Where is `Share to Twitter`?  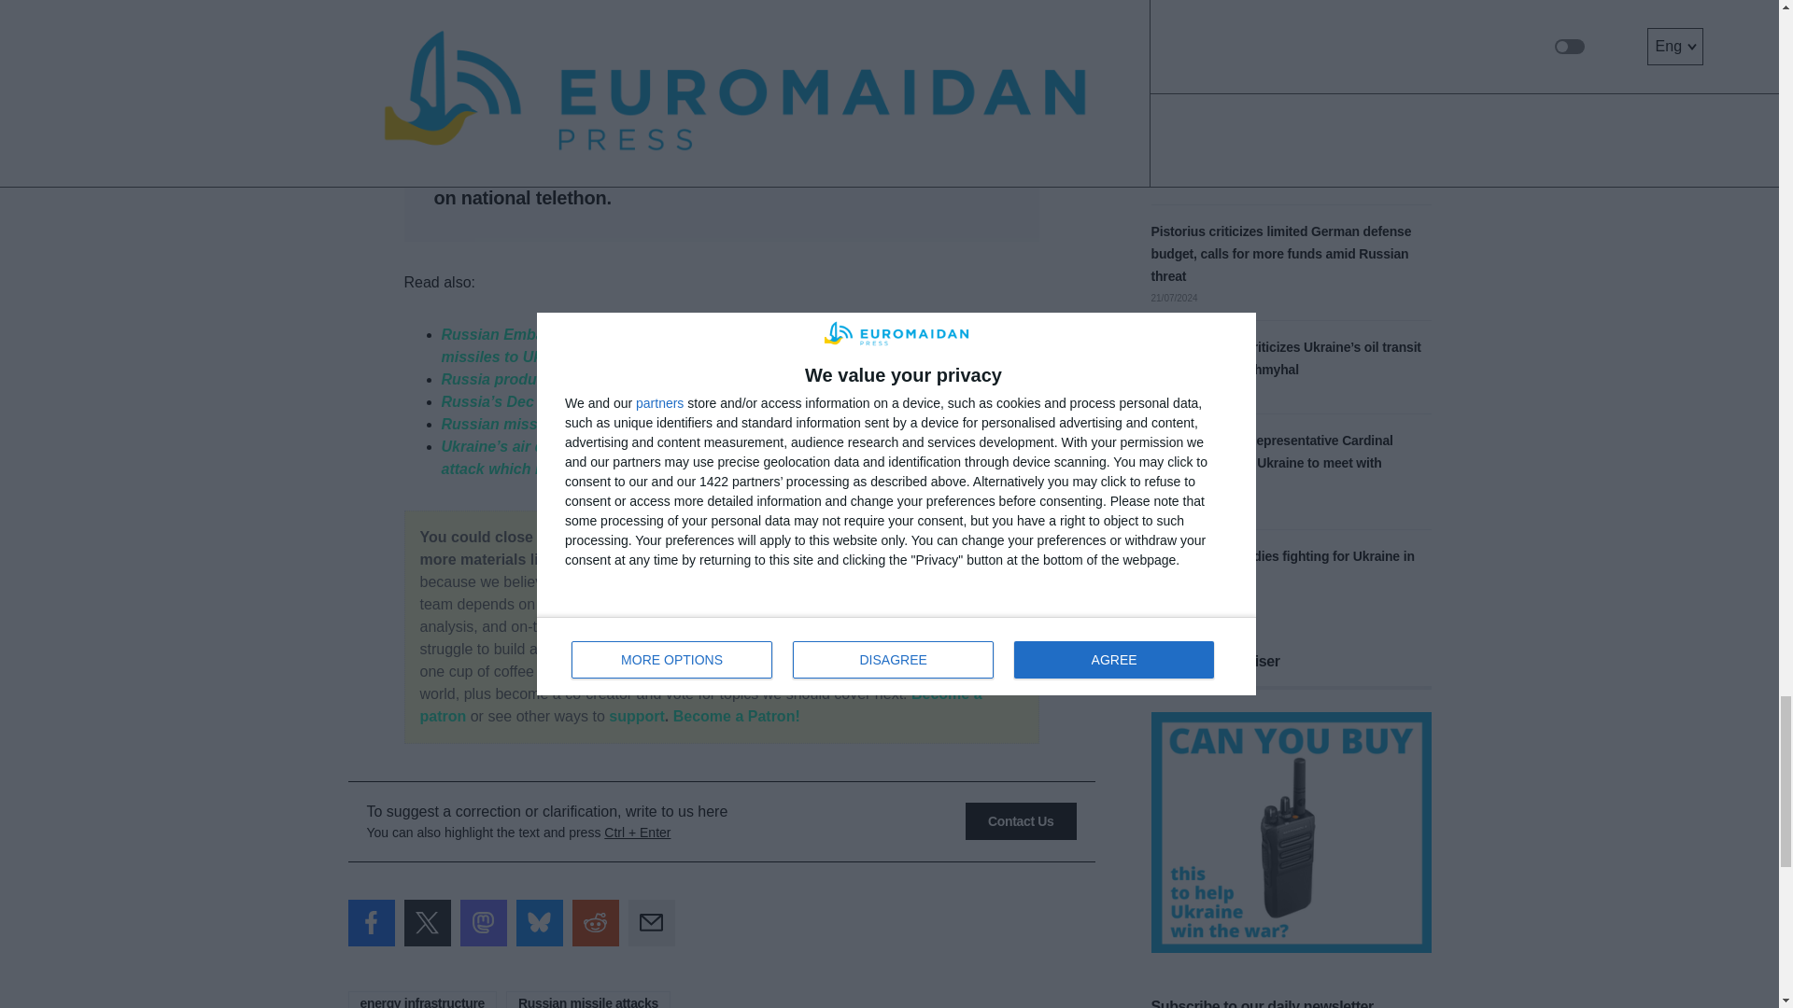
Share to Twitter is located at coordinates (426, 923).